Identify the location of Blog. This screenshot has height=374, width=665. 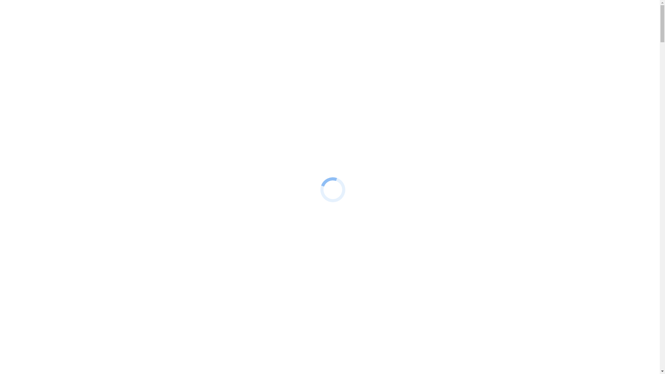
(22, 55).